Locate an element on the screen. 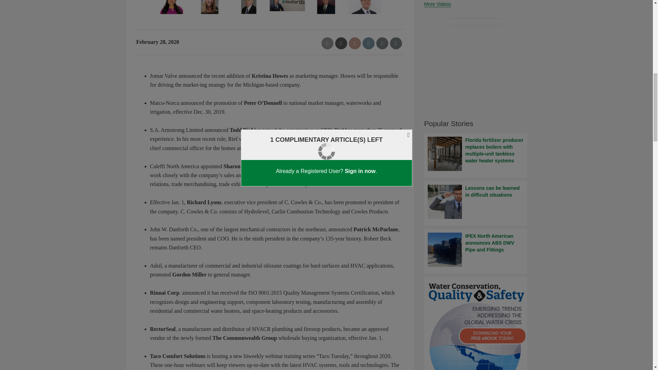  Lessons can be learned in difficult situations is located at coordinates (476, 201).